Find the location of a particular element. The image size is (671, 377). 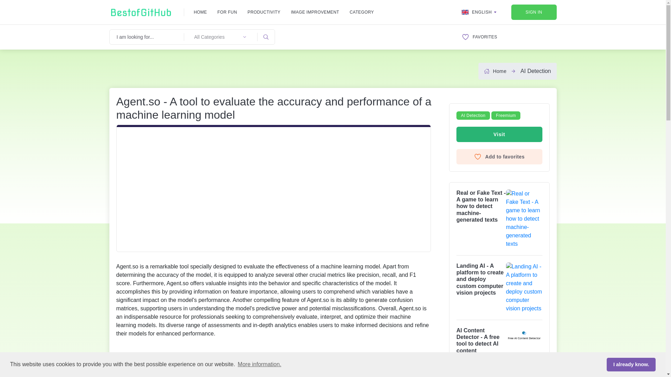

IMAGE IMPROVEMENT is located at coordinates (315, 12).